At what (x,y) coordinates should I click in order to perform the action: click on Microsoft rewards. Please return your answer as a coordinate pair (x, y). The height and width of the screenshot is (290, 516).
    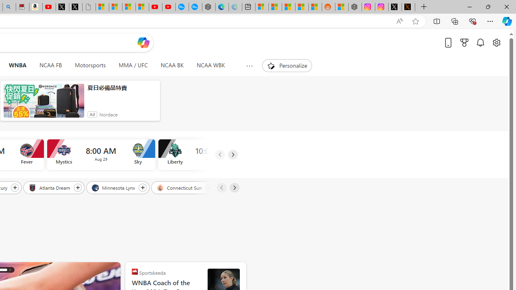
    Looking at the image, I should click on (464, 42).